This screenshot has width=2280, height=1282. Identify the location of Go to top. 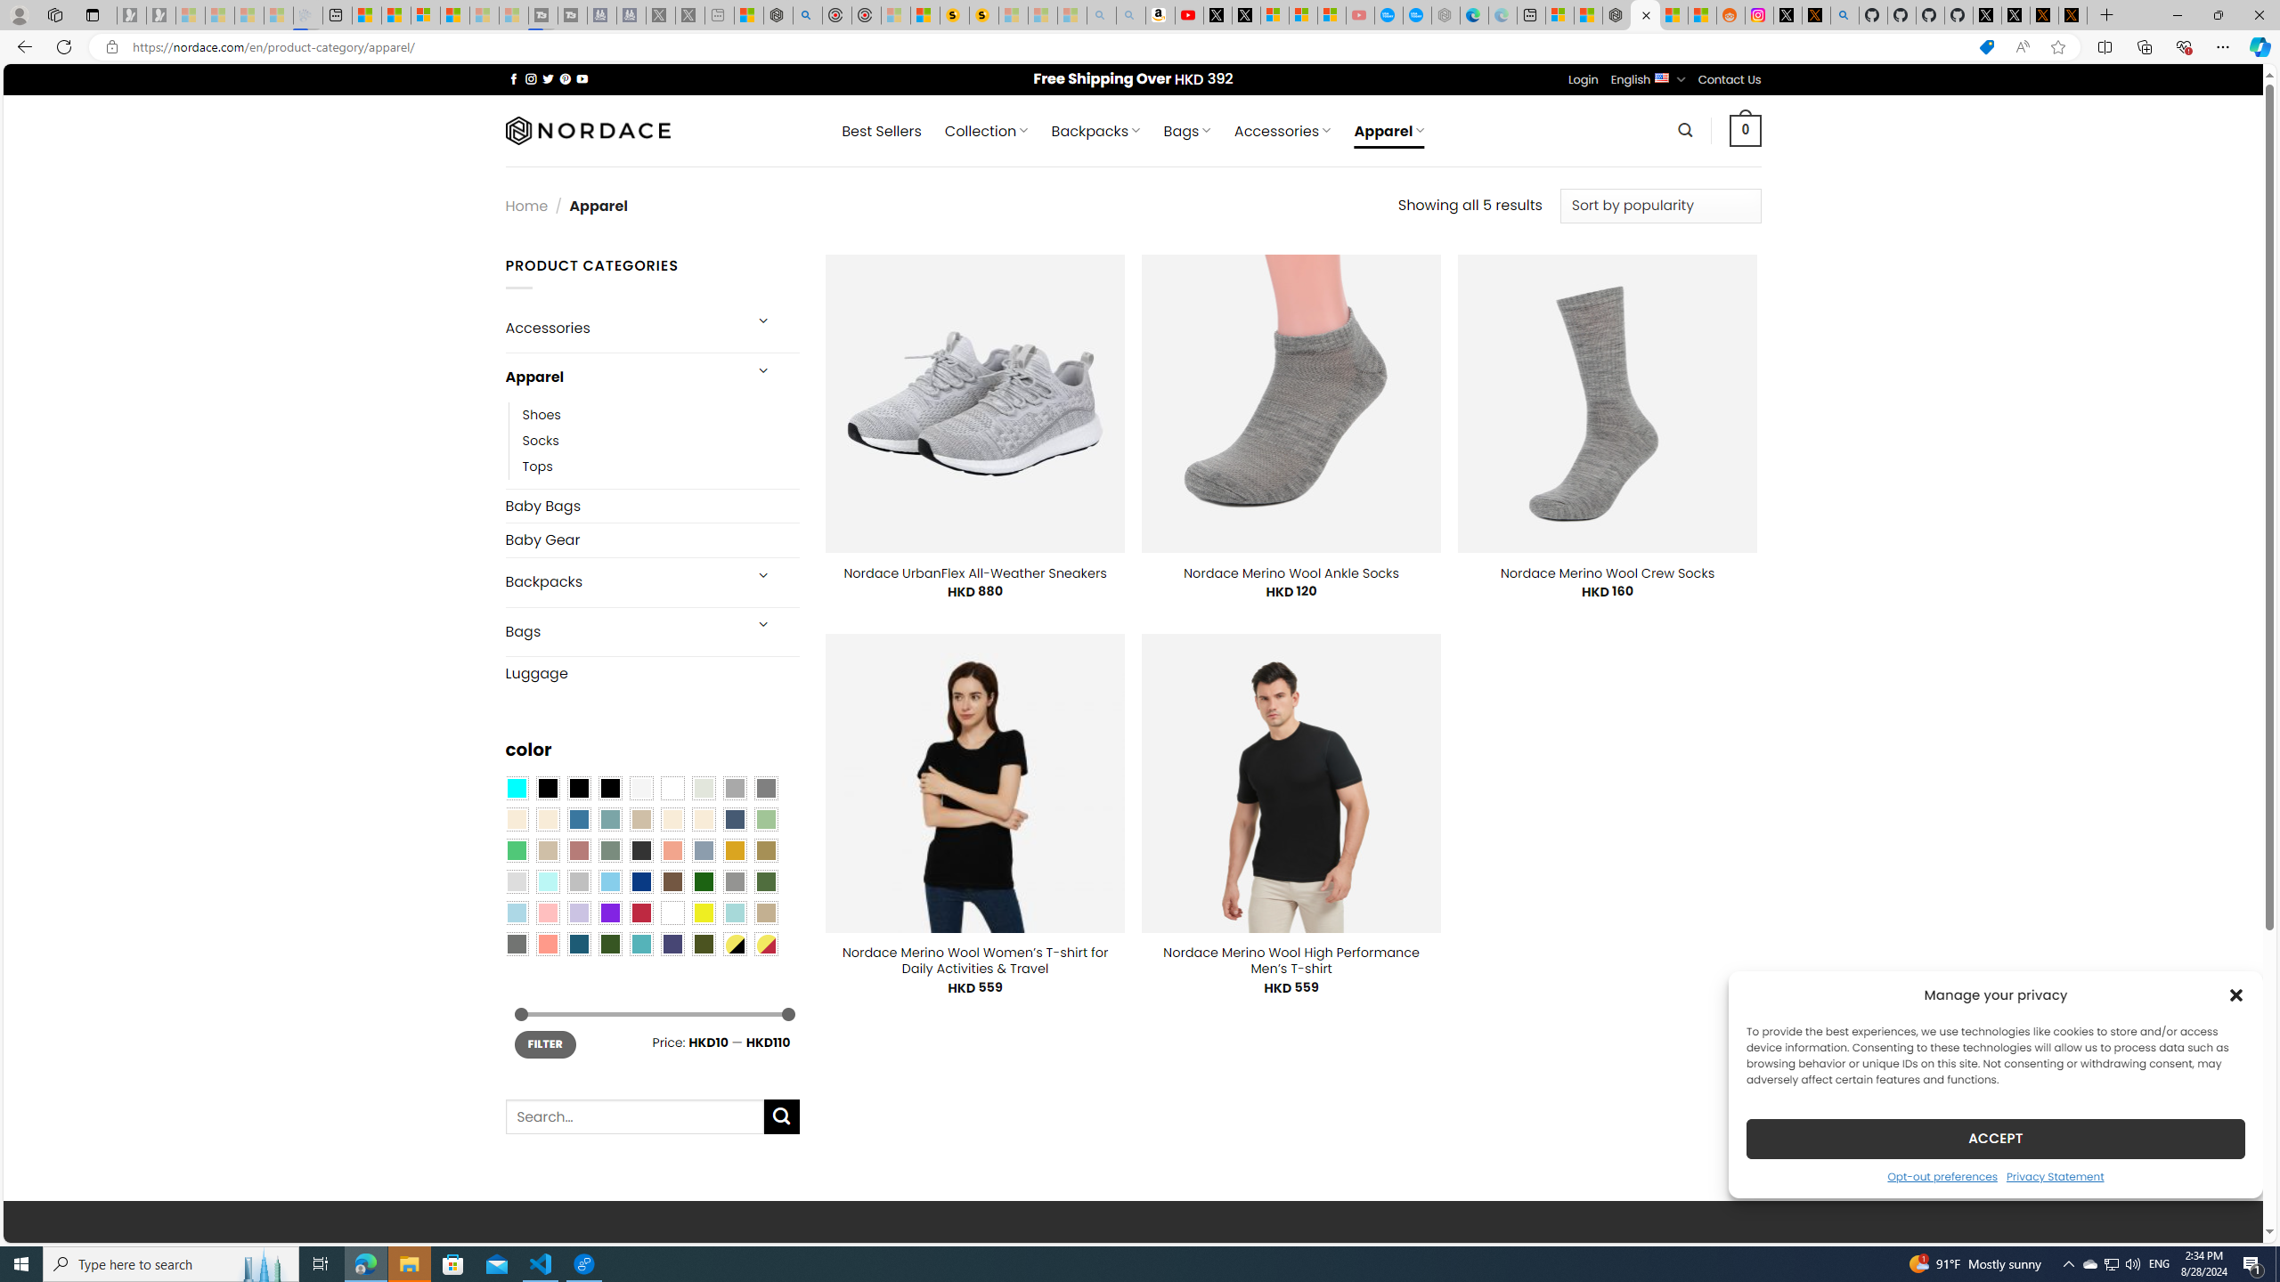
(2227, 1218).